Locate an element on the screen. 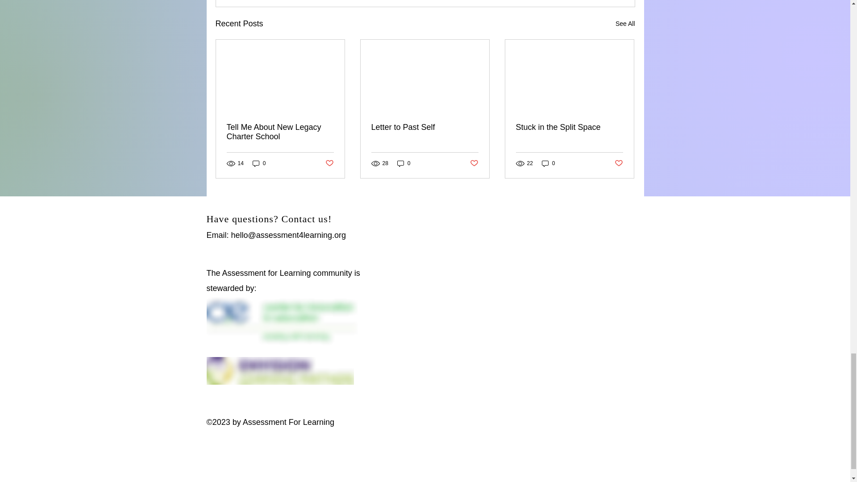 The width and height of the screenshot is (857, 482). Tell Me About New Legacy Charter School is located at coordinates (280, 132).